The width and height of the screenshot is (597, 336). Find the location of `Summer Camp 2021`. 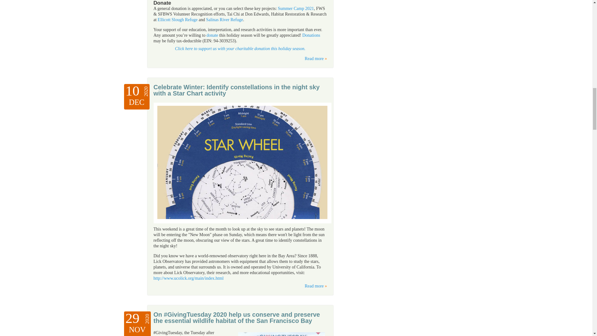

Summer Camp 2021 is located at coordinates (296, 8).